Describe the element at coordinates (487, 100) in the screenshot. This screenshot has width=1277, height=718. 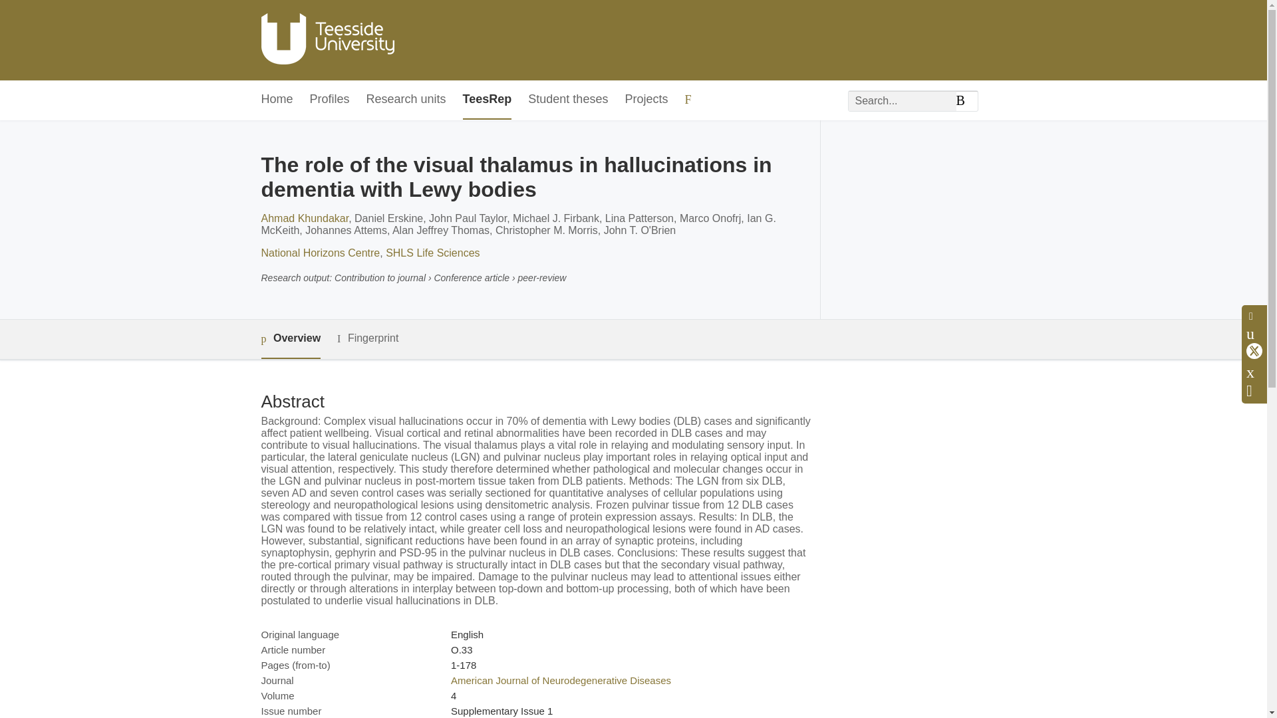
I see `TeesRep` at that location.